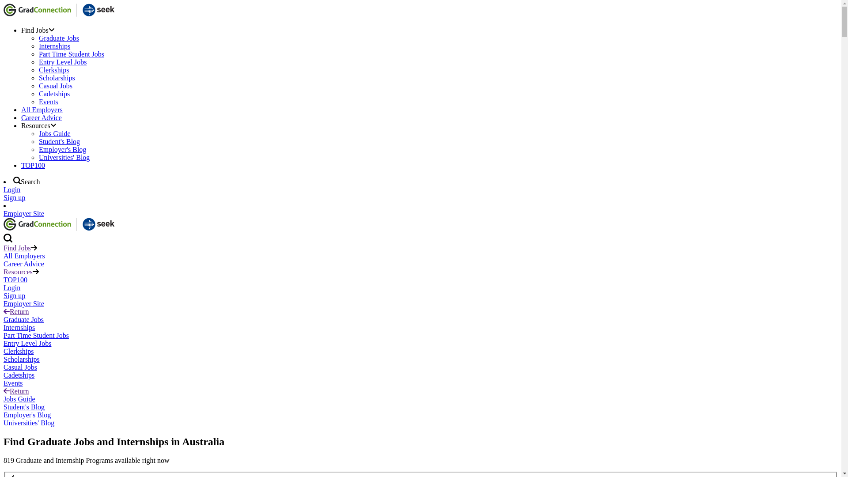  I want to click on All Employers, so click(24, 256).